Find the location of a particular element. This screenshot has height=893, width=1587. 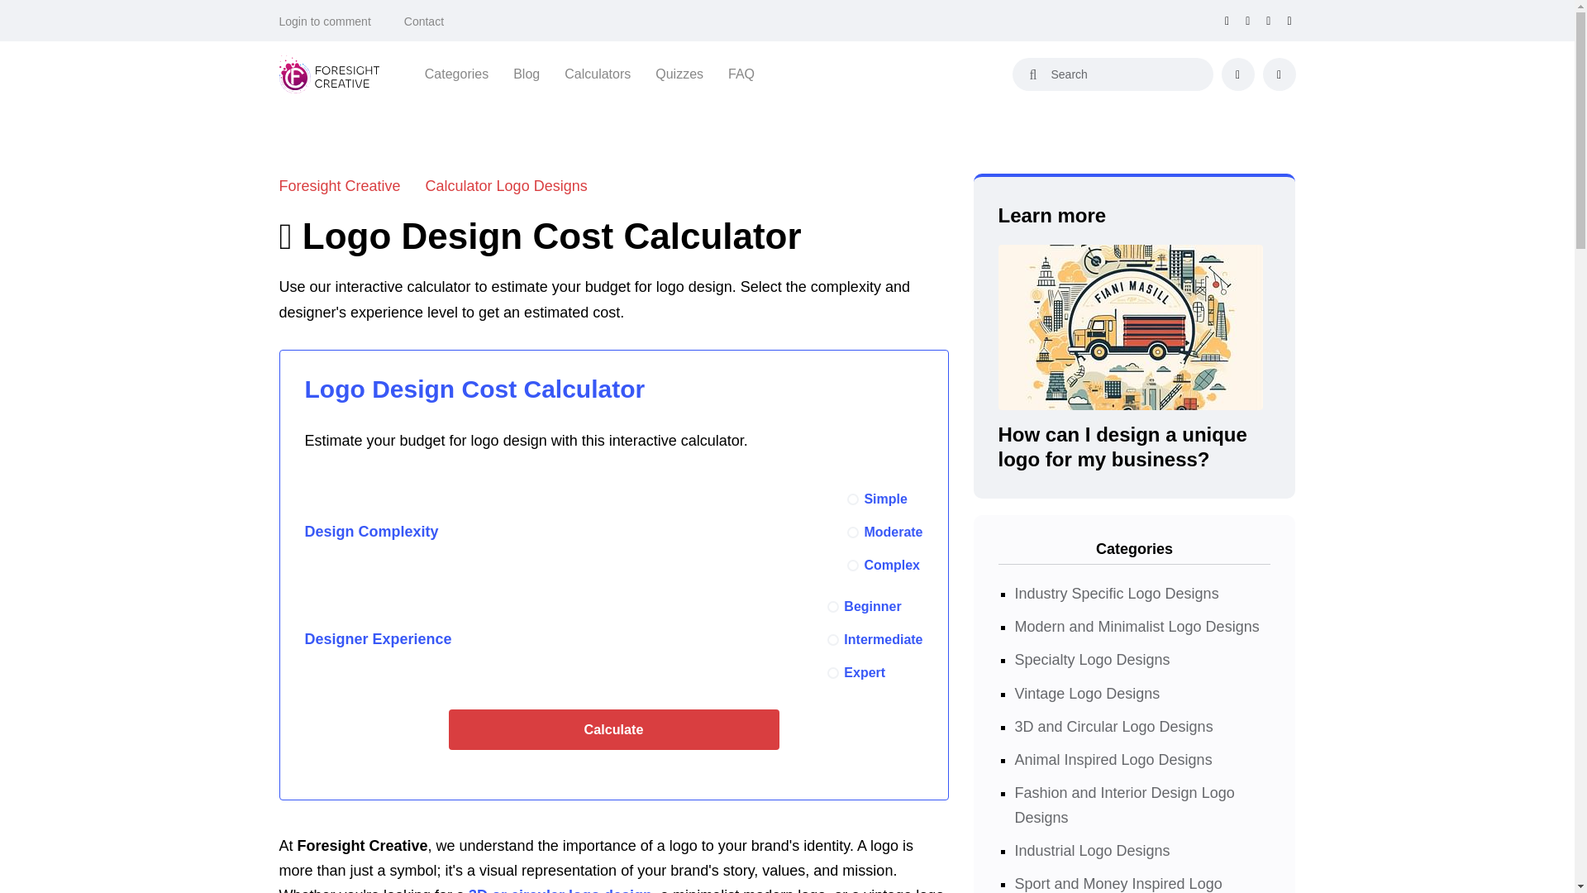

Categories is located at coordinates (456, 74).